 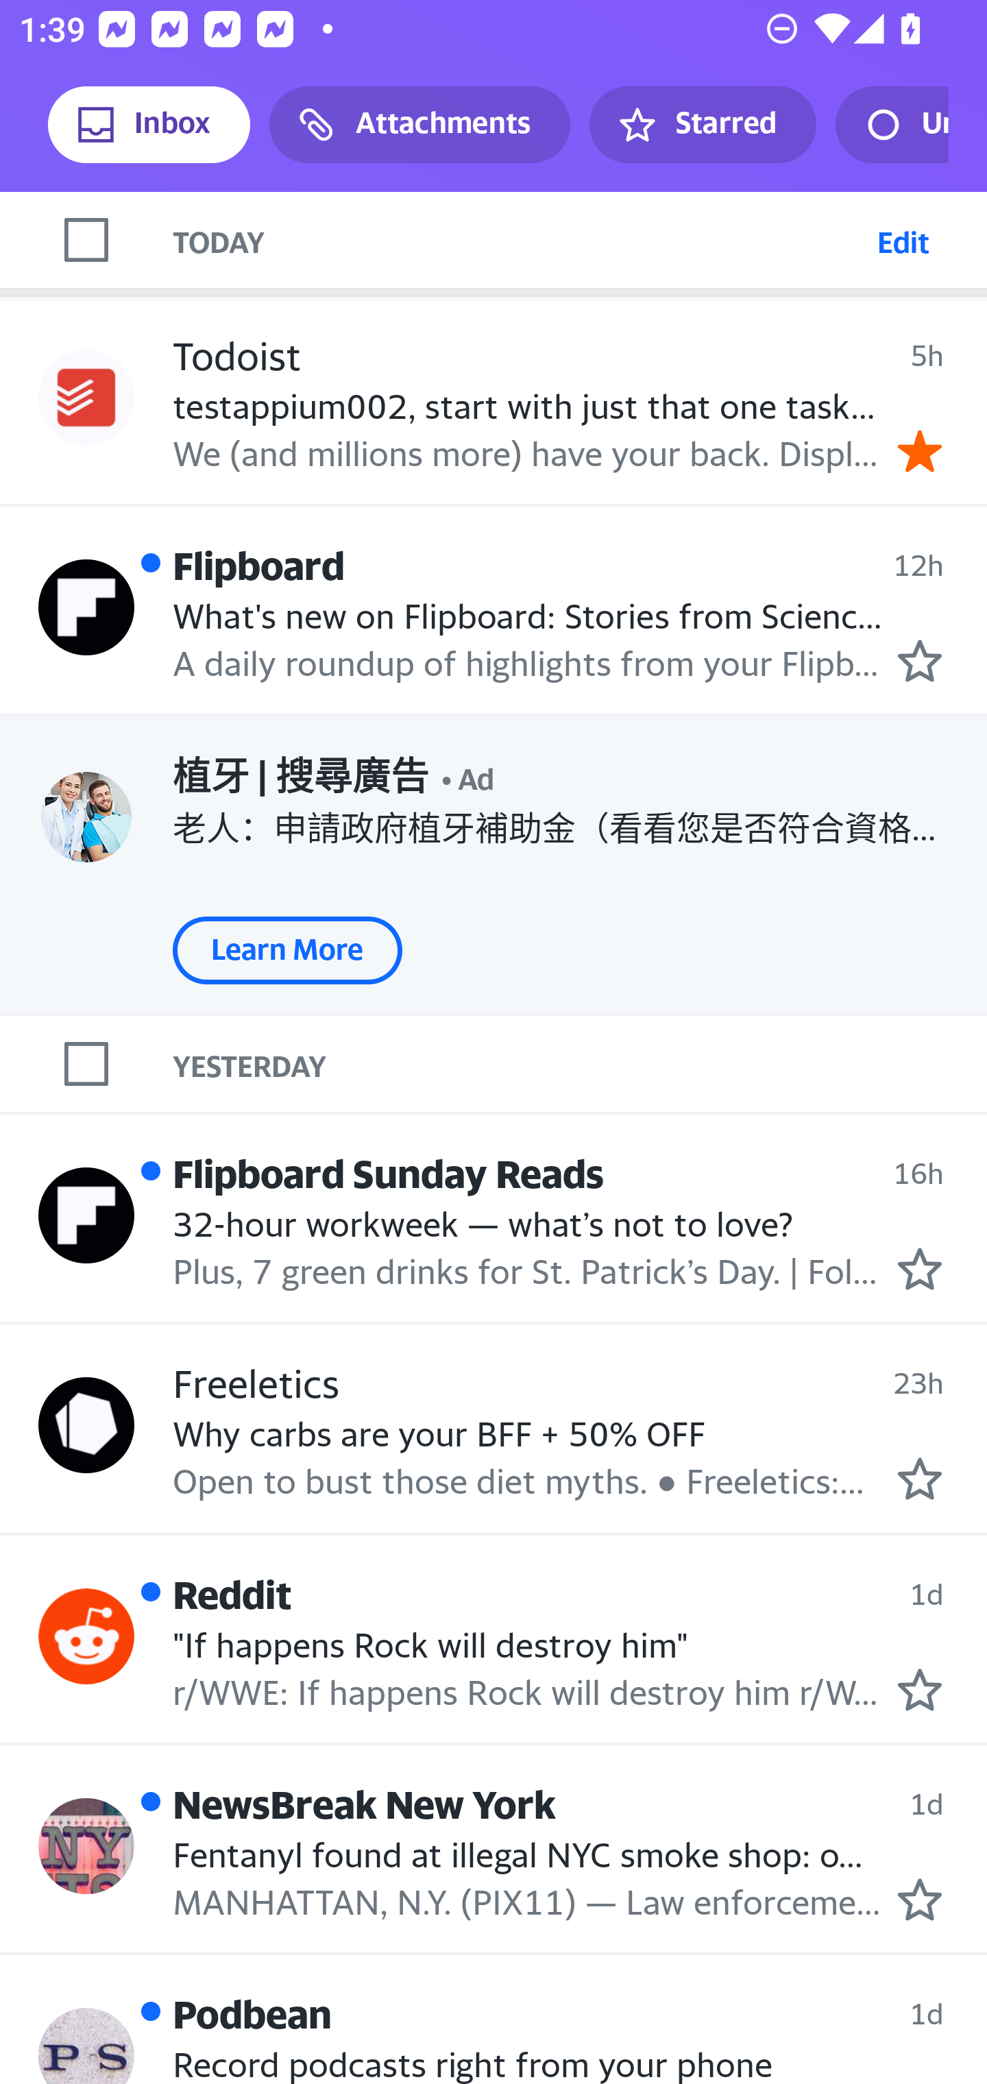 What do you see at coordinates (86, 606) in the screenshot?
I see `Profile
Flipboard` at bounding box center [86, 606].